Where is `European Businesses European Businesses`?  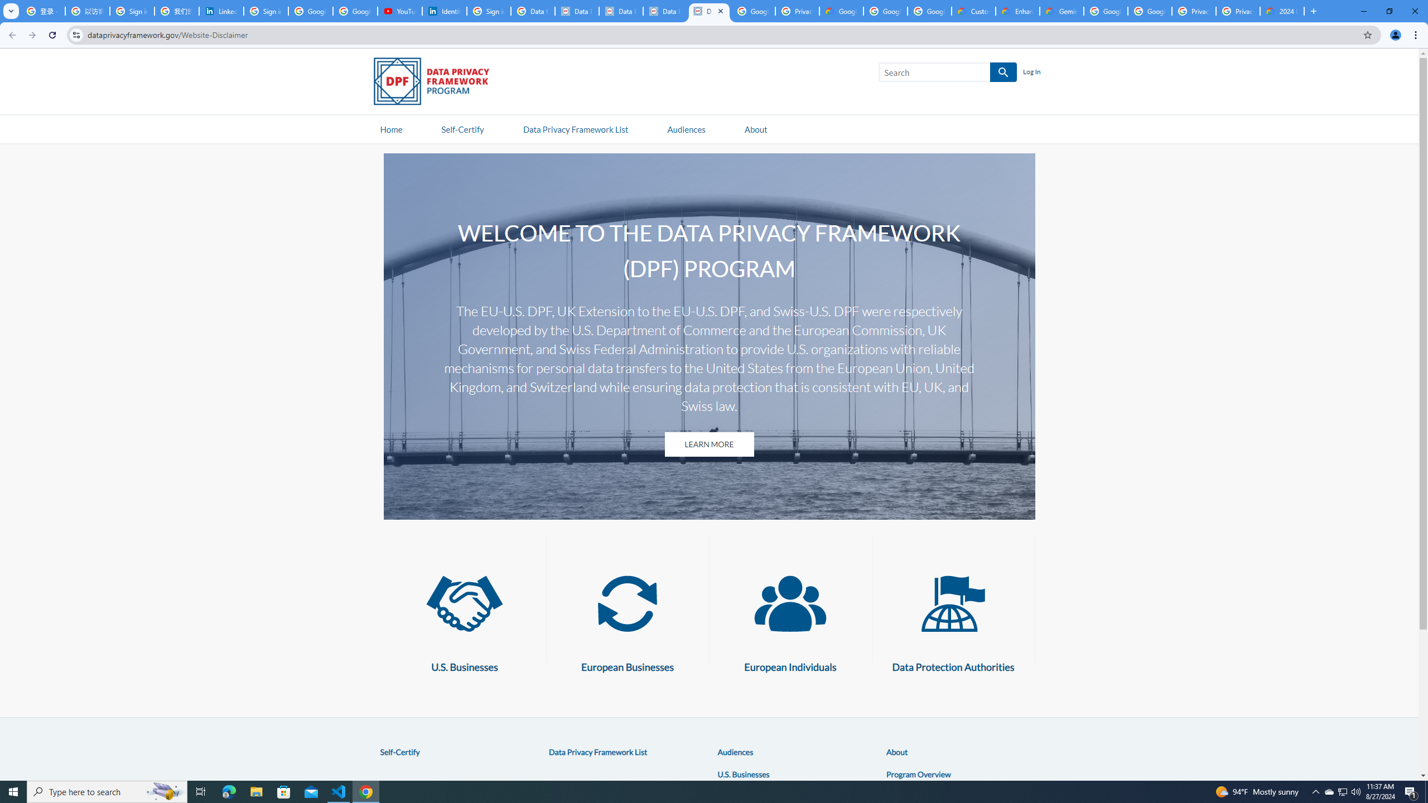
European Businesses European Businesses is located at coordinates (627, 618).